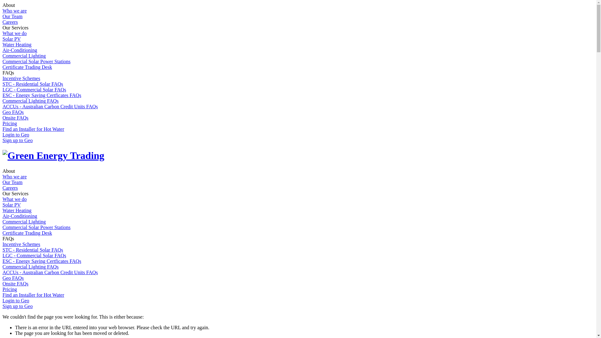 The width and height of the screenshot is (601, 338). I want to click on What we do, so click(14, 199).